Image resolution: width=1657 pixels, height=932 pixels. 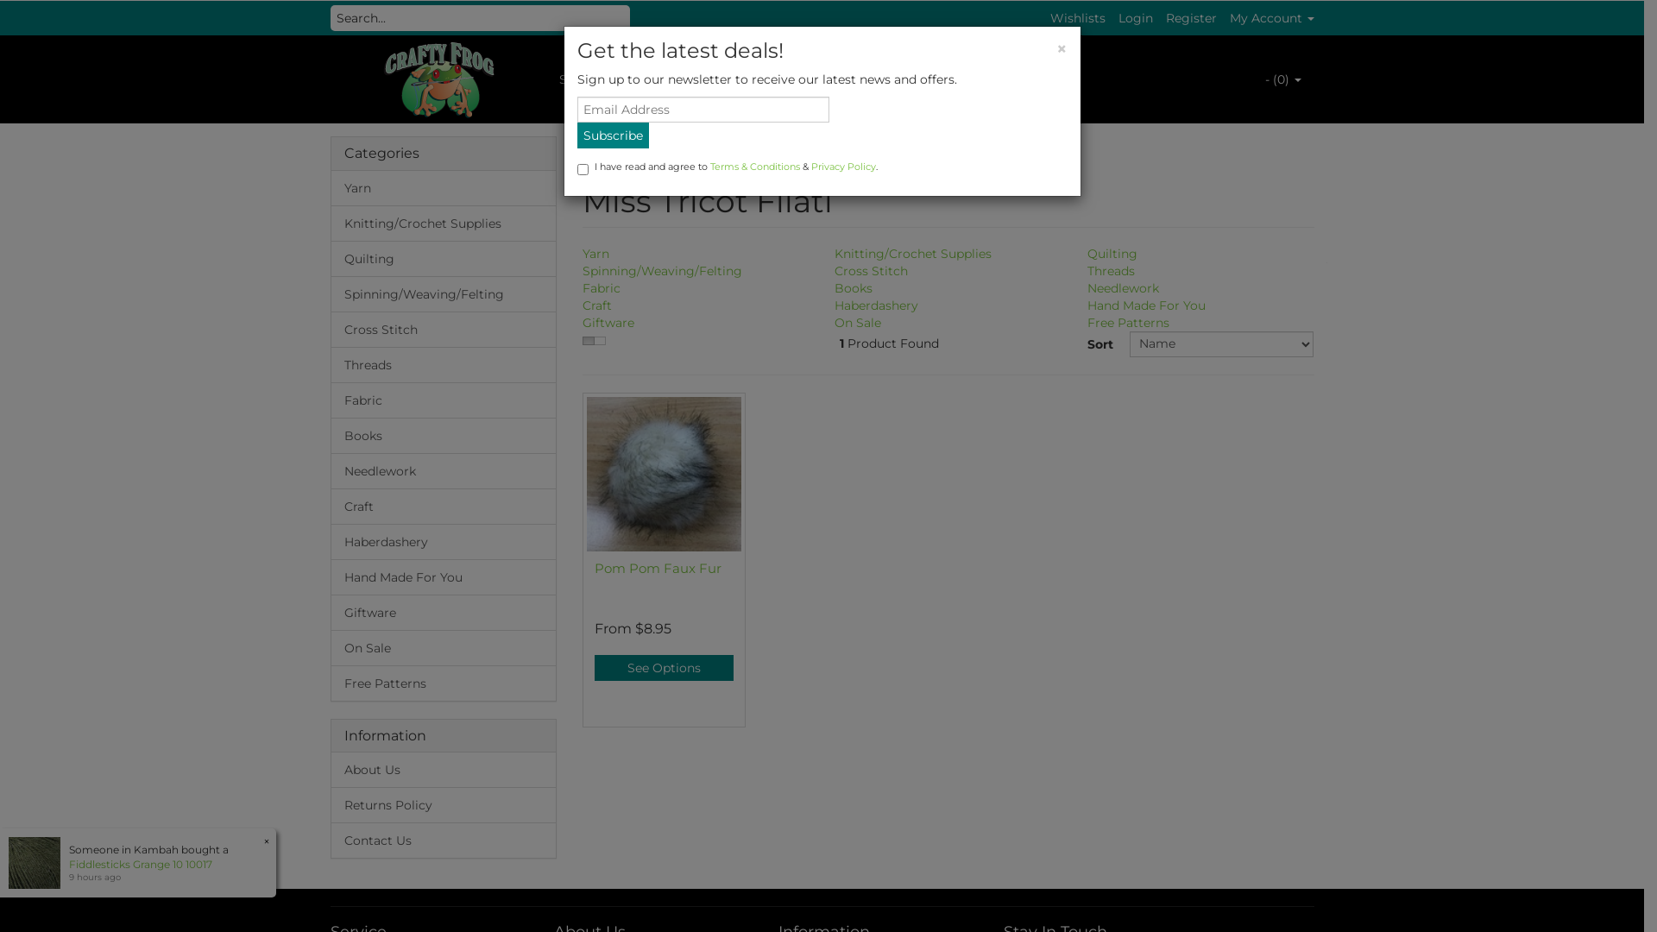 I want to click on Spinning/Weaving/Felting, so click(x=444, y=294).